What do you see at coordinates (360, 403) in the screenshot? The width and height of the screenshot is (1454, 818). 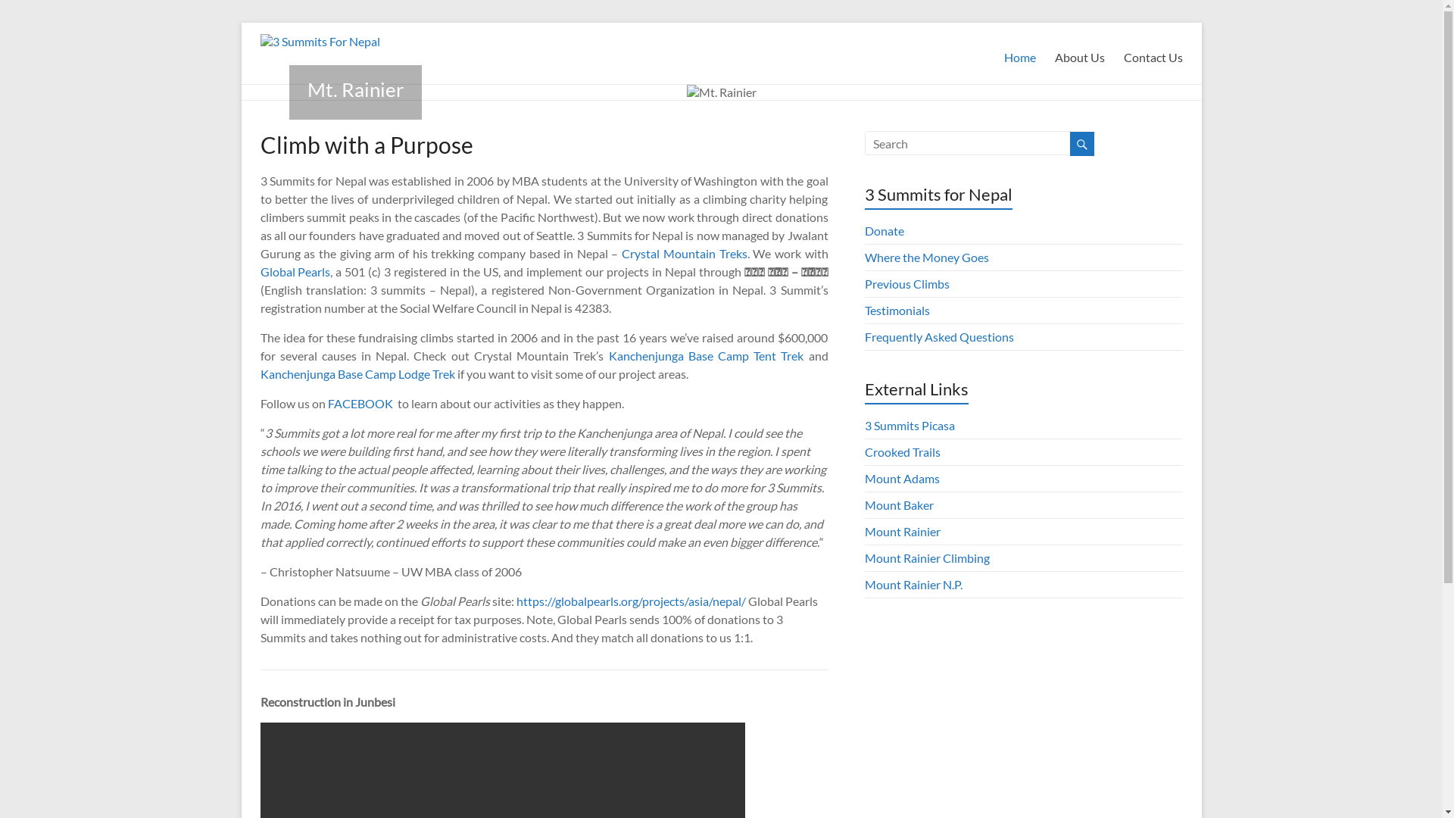 I see `FACEBOOK ` at bounding box center [360, 403].